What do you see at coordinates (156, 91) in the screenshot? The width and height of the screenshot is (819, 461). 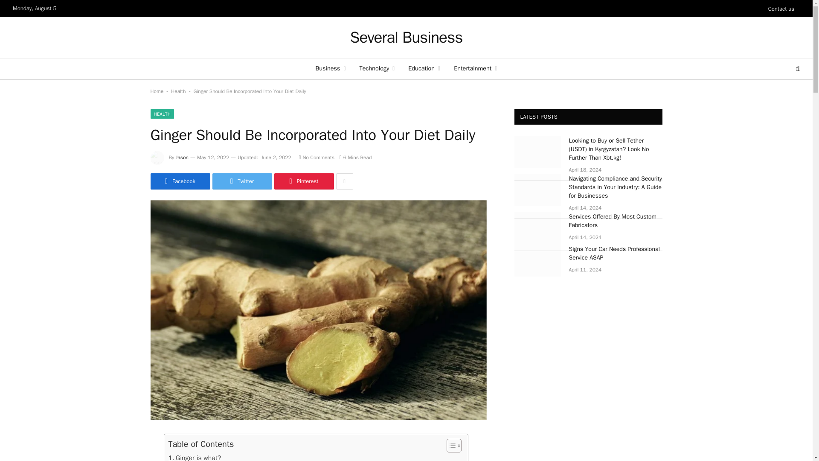 I see `Home` at bounding box center [156, 91].